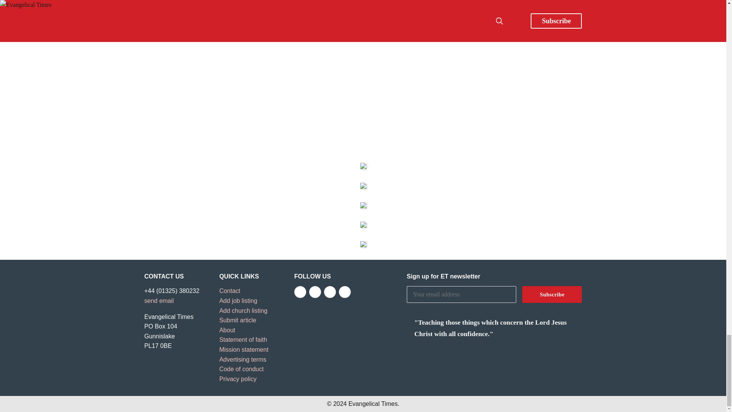  What do you see at coordinates (300, 291) in the screenshot?
I see `Facebook` at bounding box center [300, 291].